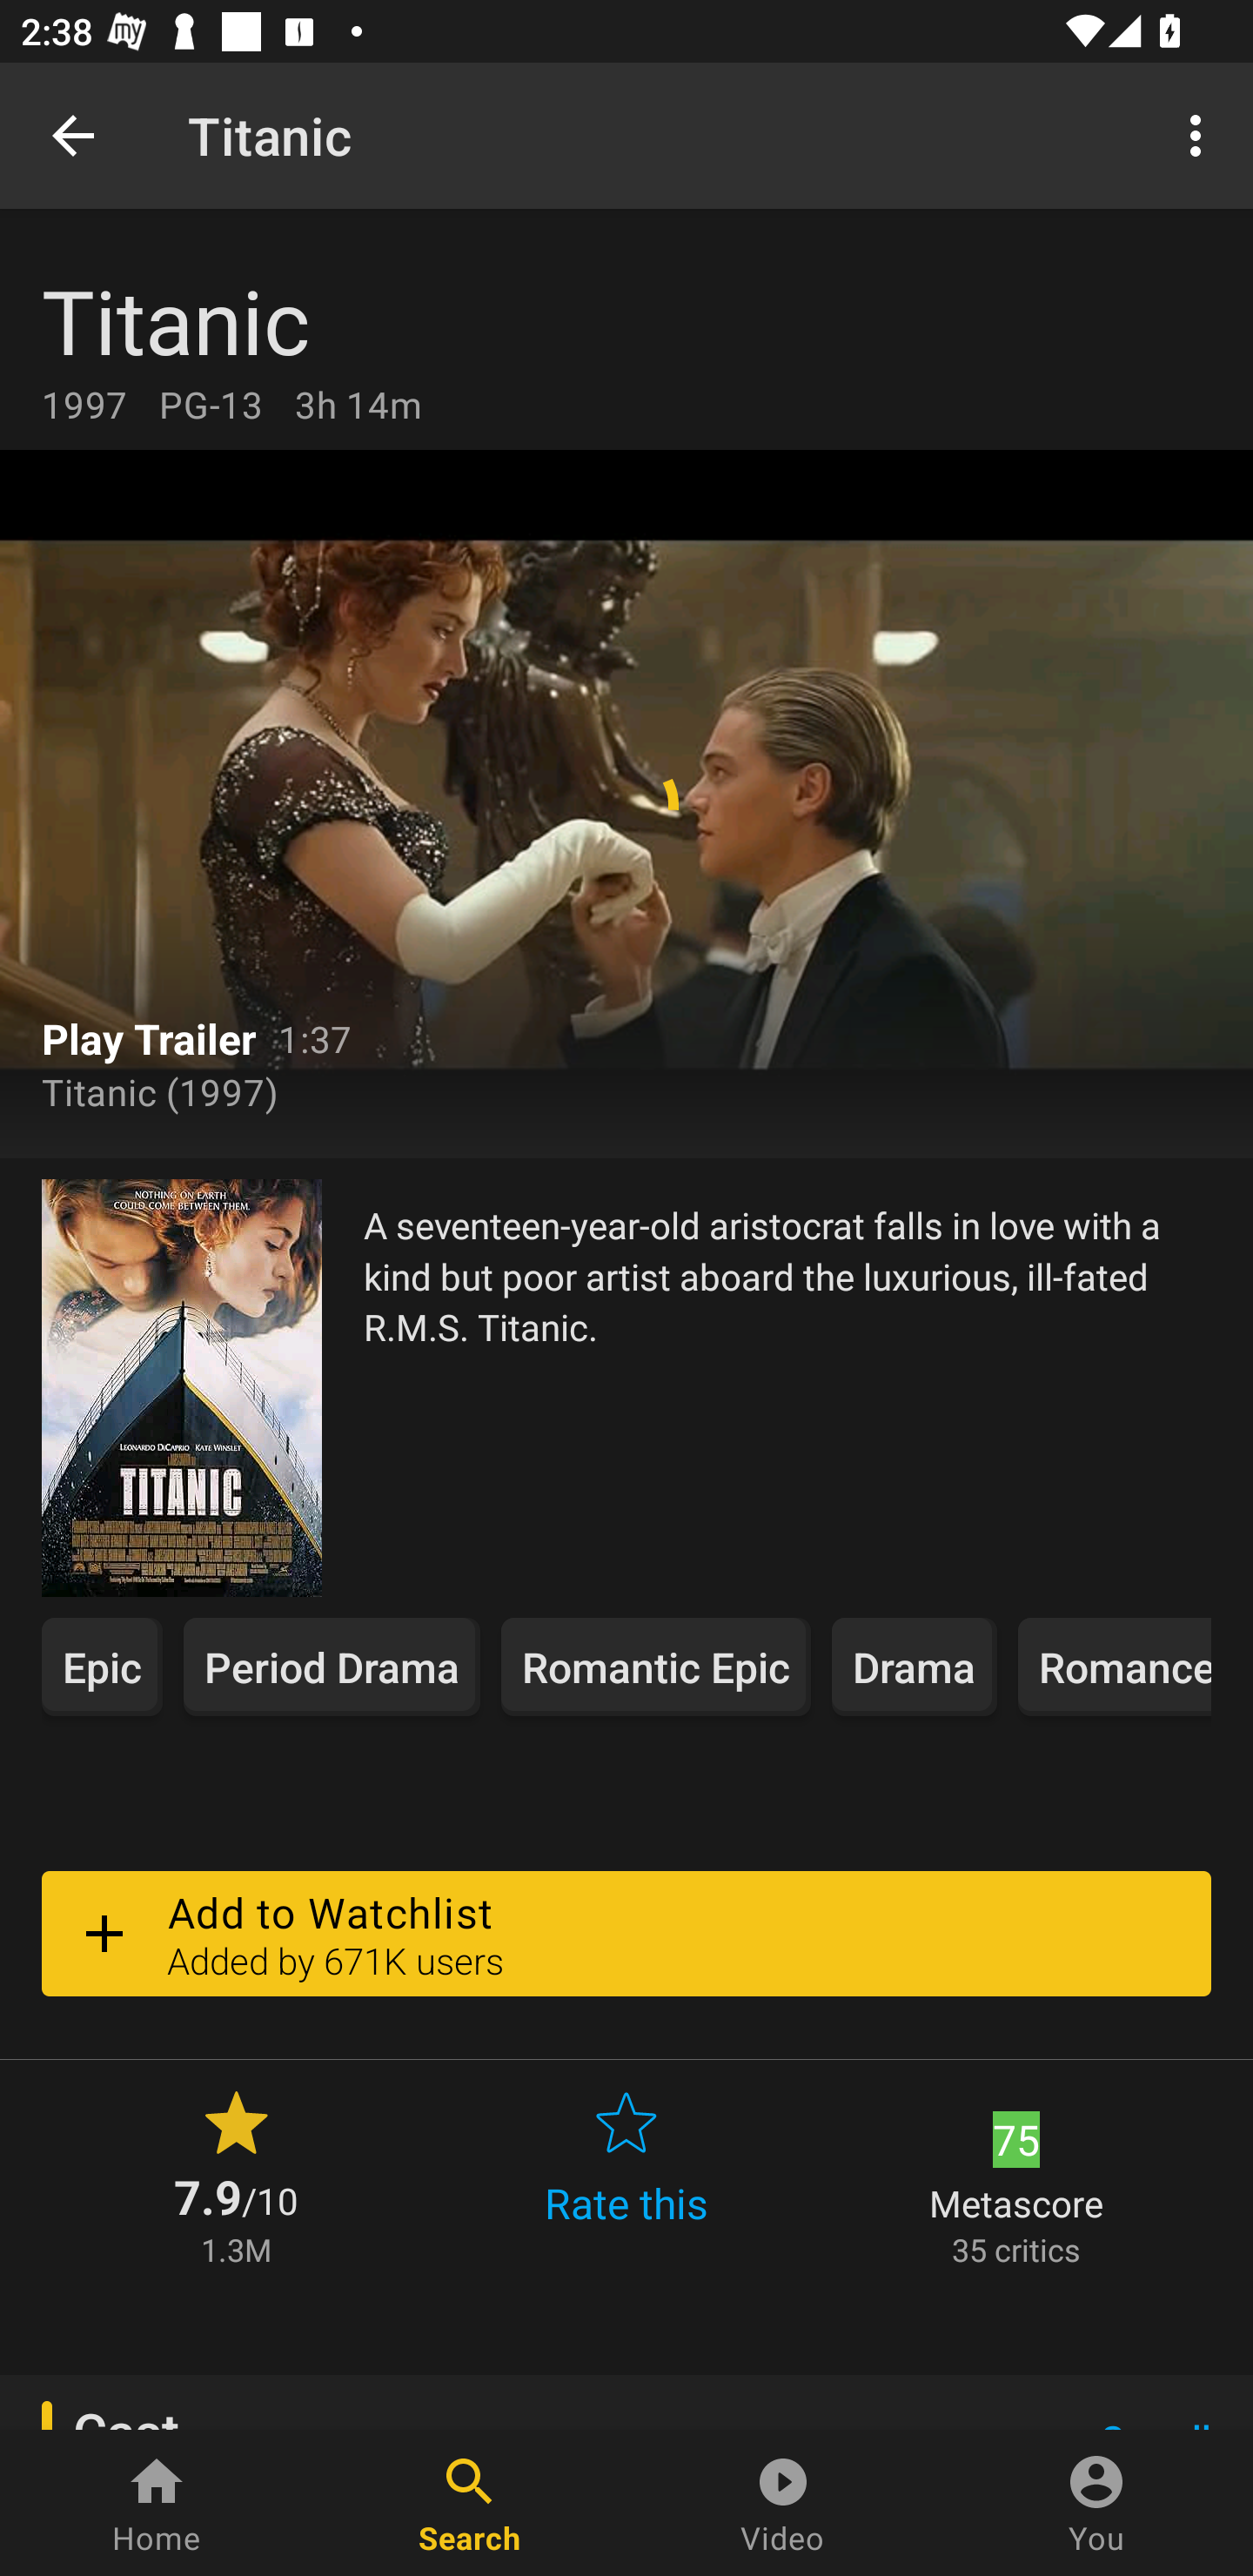 The image size is (1253, 2576). Describe the element at coordinates (626, 1933) in the screenshot. I see `Add to Watchlist Added by 671K users` at that location.